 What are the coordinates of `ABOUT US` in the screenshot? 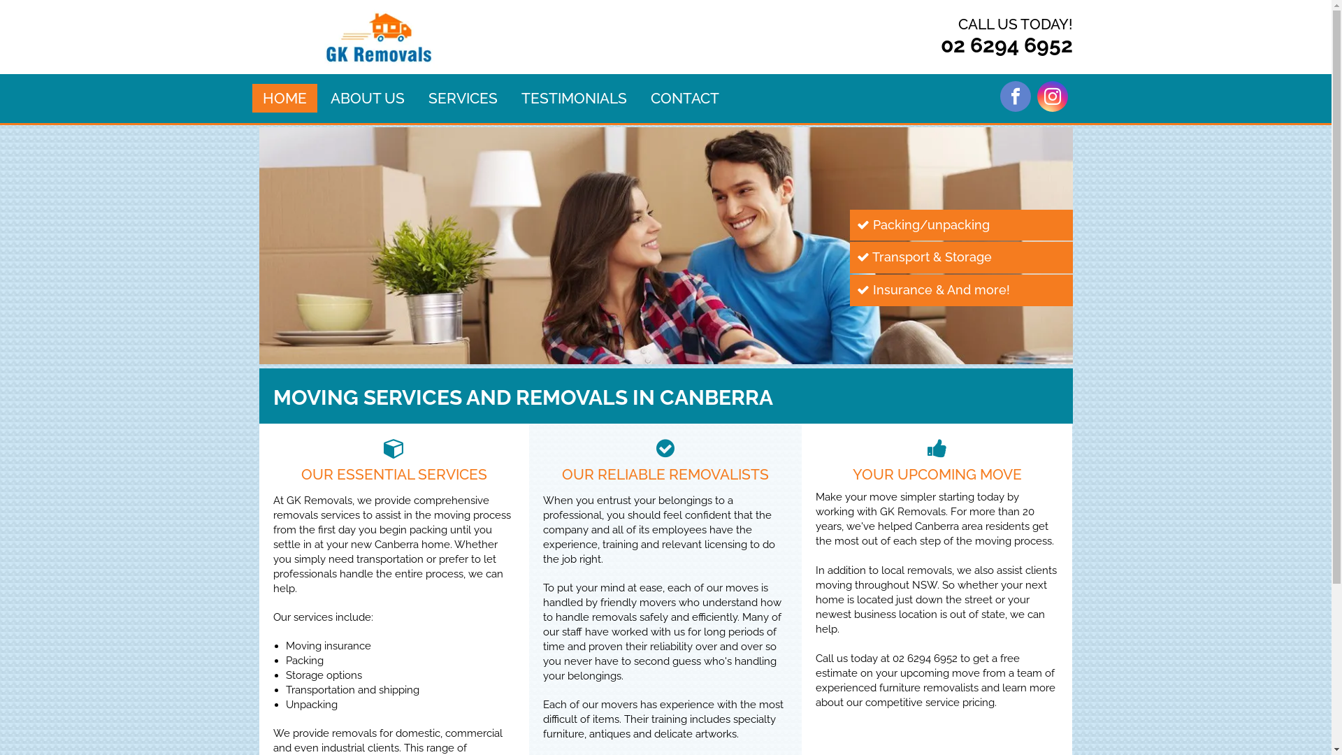 It's located at (367, 98).